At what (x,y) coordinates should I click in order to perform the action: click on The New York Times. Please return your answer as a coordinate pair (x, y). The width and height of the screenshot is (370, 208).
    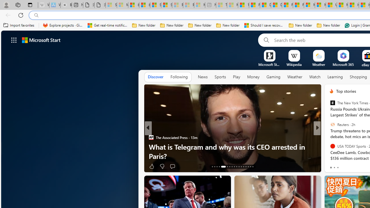
    Looking at the image, I should click on (332, 103).